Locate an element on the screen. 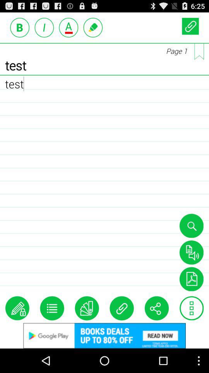 This screenshot has height=373, width=209. insert attachment is located at coordinates (122, 308).